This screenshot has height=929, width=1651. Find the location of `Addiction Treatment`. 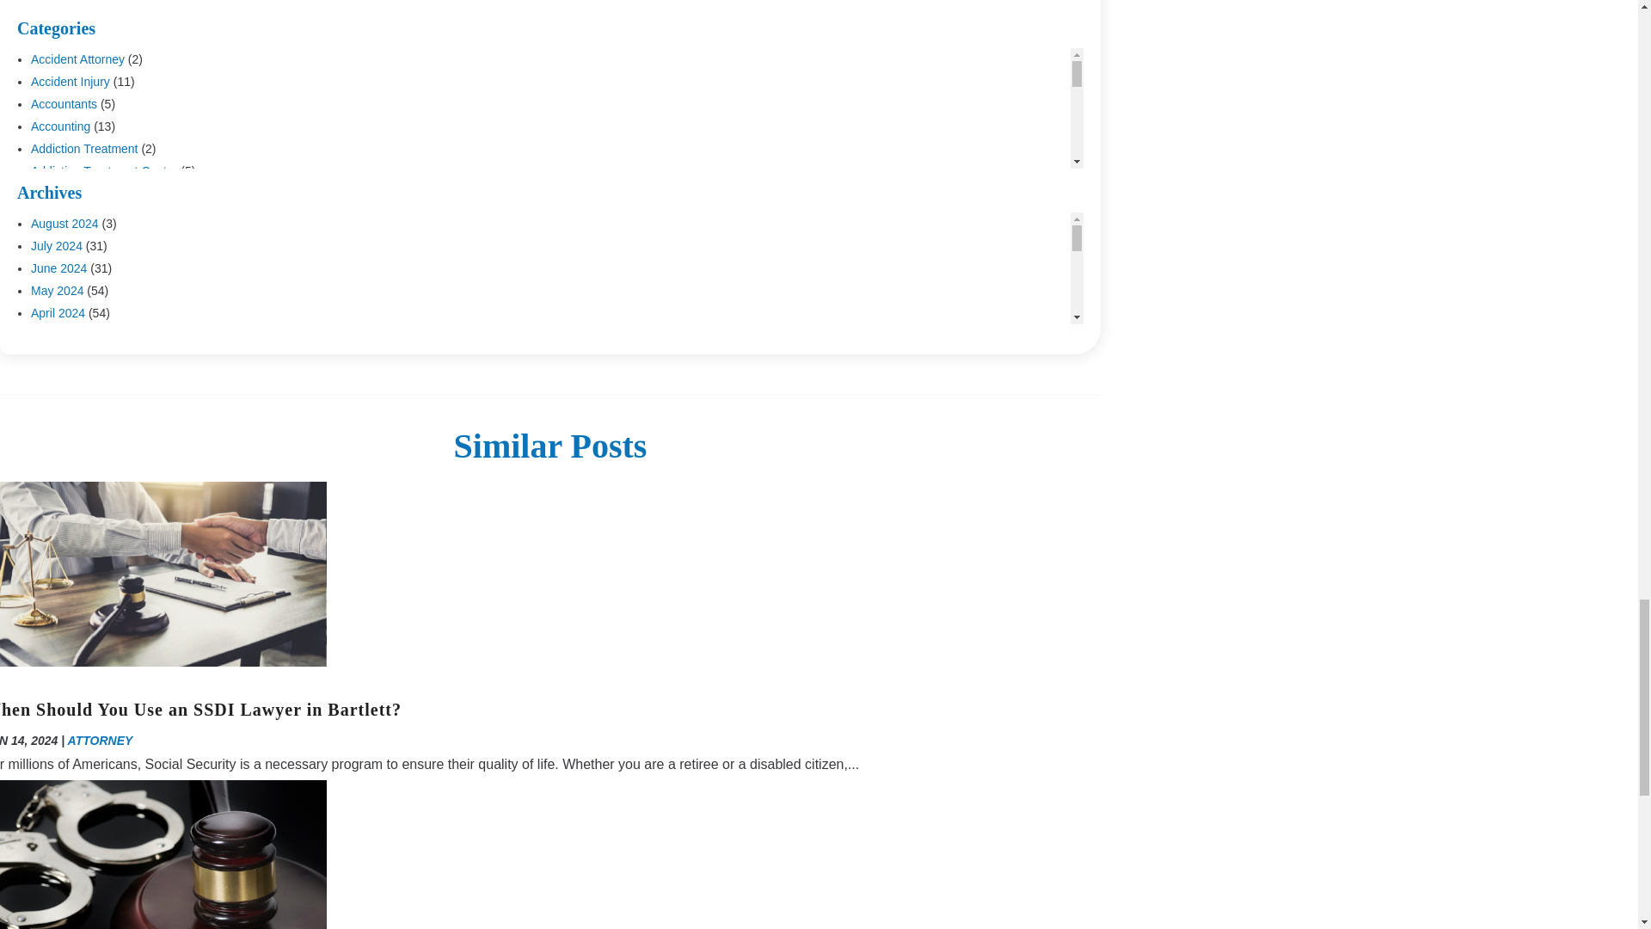

Addiction Treatment is located at coordinates (84, 149).